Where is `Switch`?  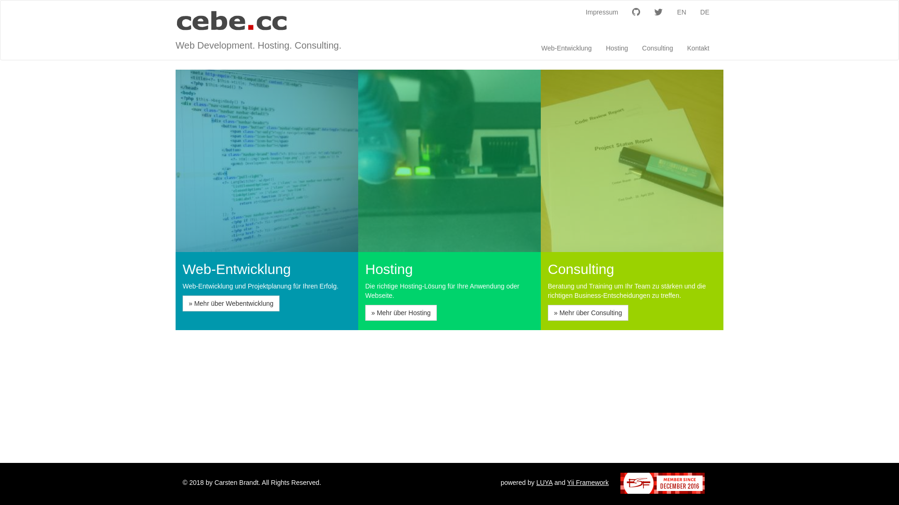
Switch is located at coordinates (449, 161).